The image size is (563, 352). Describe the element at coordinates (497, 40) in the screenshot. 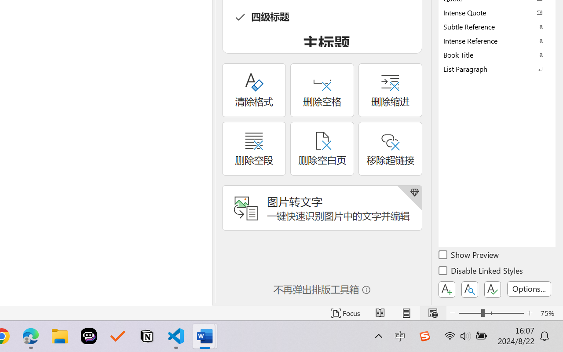

I see `Intense Reference` at that location.